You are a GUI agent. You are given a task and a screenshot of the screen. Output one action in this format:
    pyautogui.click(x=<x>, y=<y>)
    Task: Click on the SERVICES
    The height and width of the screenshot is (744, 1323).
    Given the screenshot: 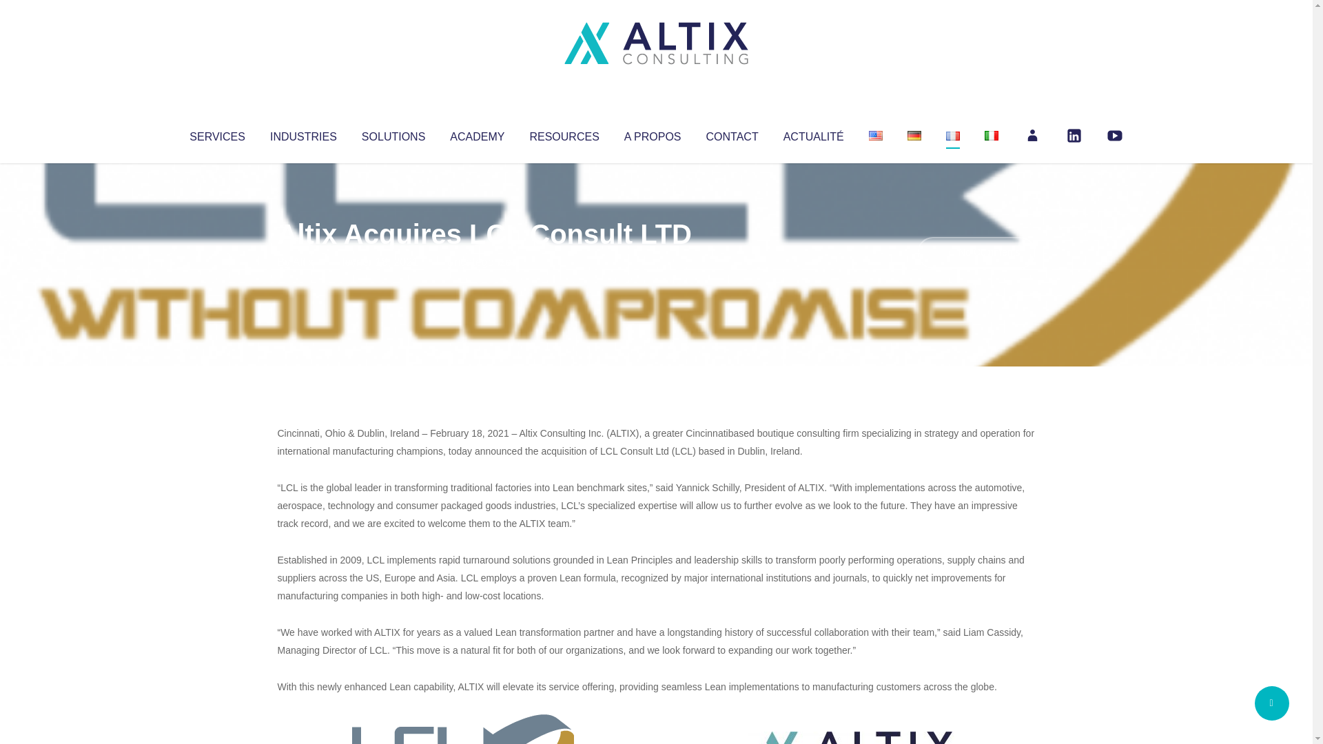 What is the action you would take?
    pyautogui.click(x=216, y=134)
    